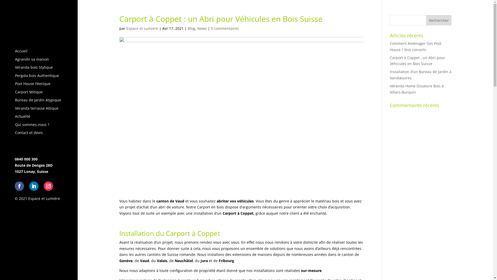  Describe the element at coordinates (191, 29) in the screenshot. I see `Blog` at that location.